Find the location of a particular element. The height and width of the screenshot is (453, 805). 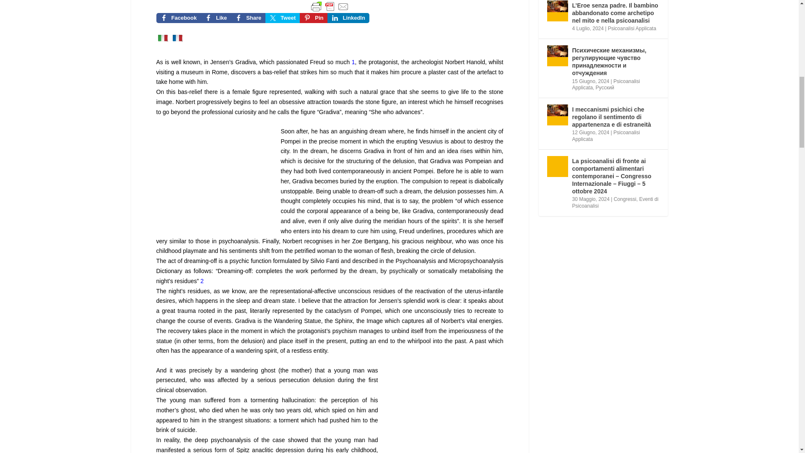

Share on Facebook is located at coordinates (178, 18).